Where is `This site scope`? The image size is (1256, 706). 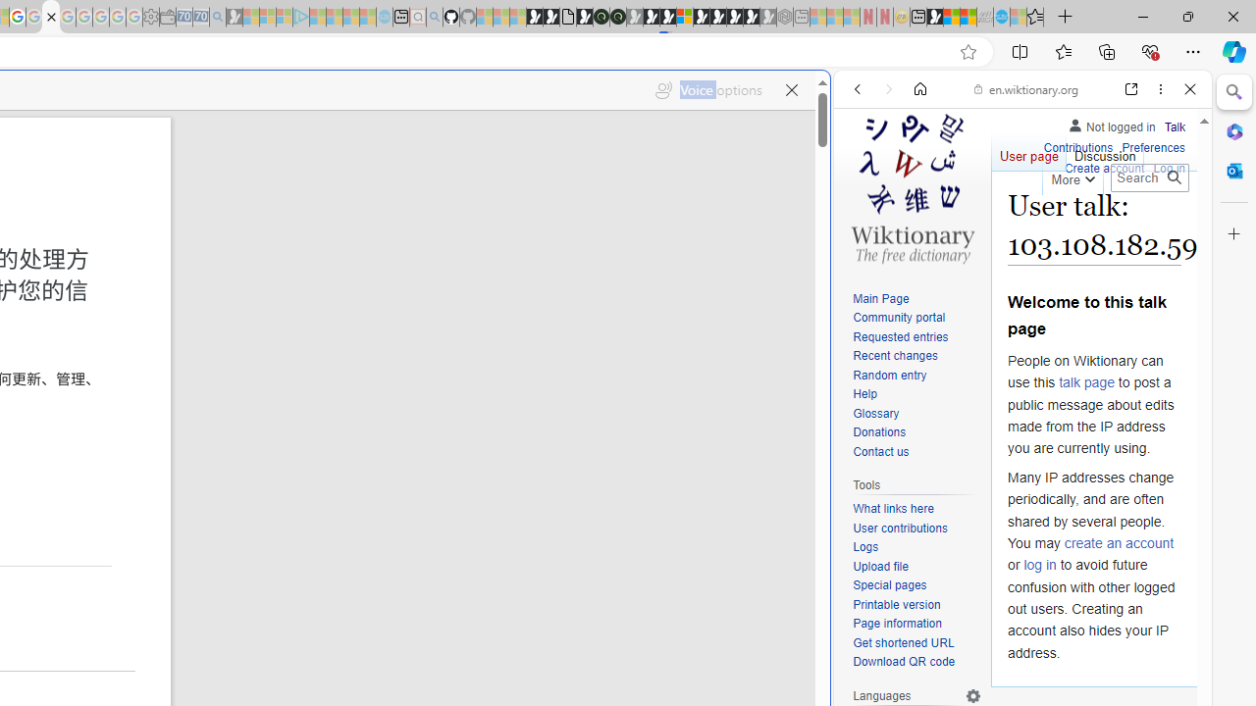 This site scope is located at coordinates (918, 176).